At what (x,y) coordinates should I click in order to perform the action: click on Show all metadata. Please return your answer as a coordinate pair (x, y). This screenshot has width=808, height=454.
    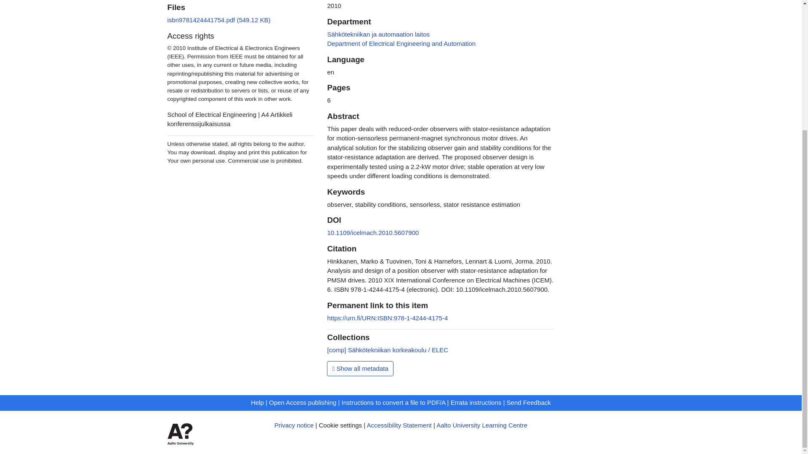
    Looking at the image, I should click on (360, 368).